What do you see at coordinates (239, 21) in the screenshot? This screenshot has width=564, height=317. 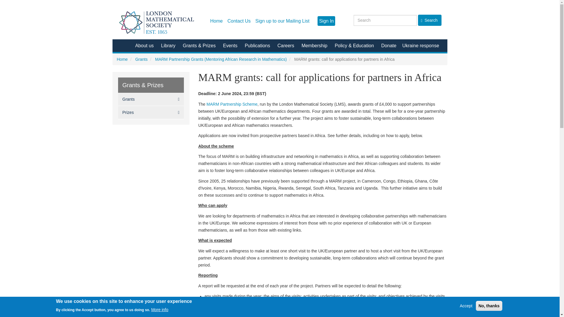 I see `Contact page` at bounding box center [239, 21].